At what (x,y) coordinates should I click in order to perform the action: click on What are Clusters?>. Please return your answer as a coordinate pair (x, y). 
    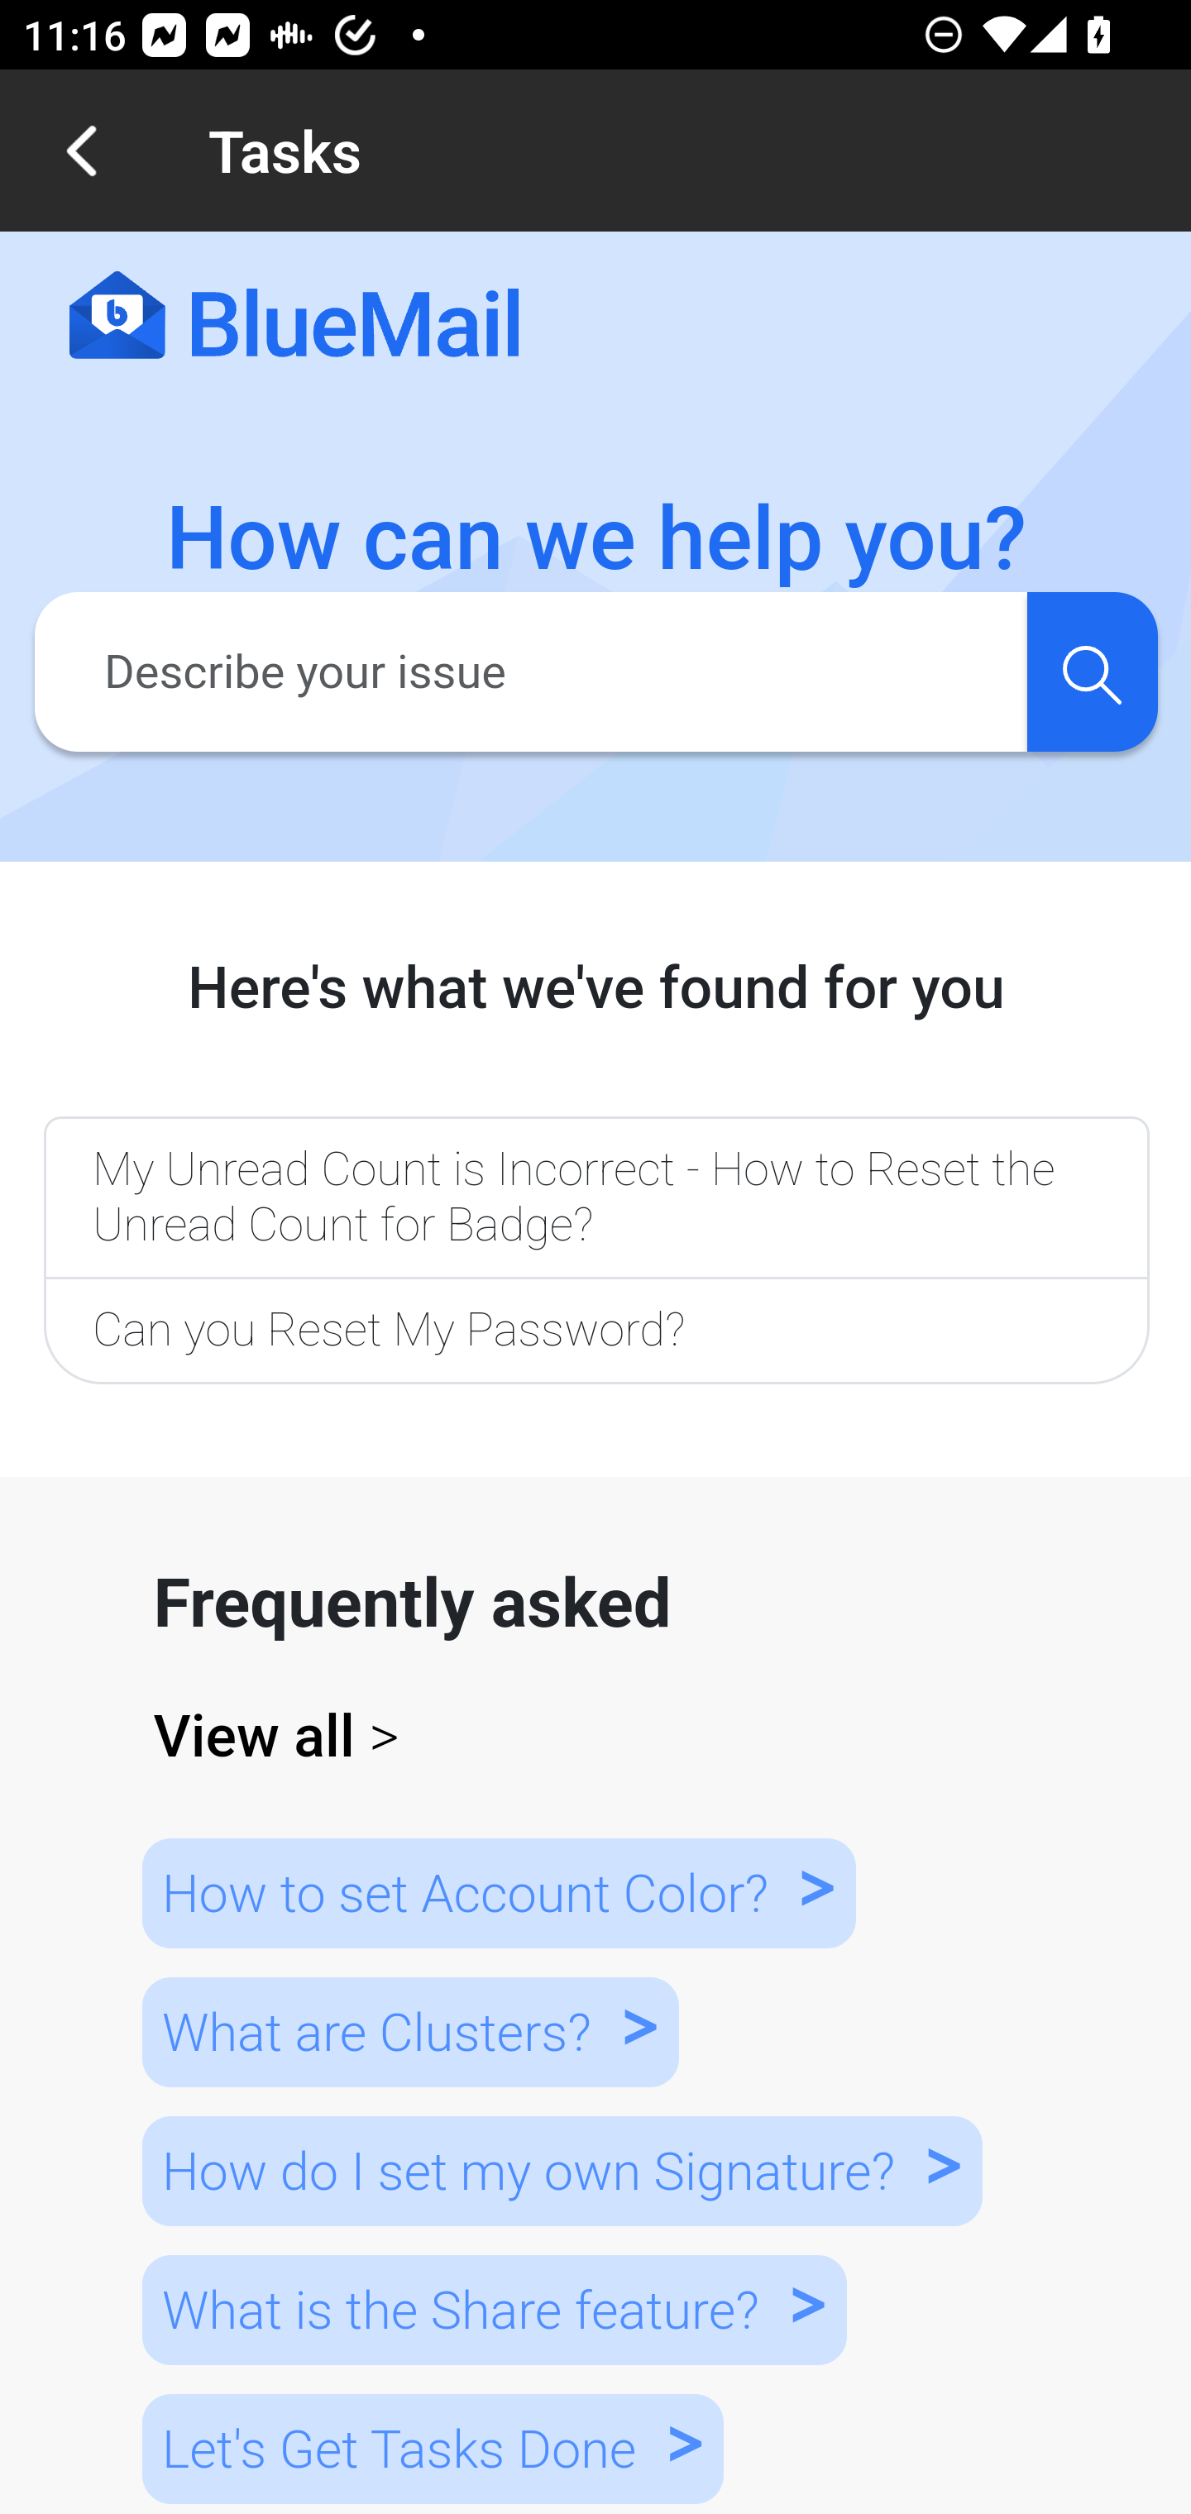
    Looking at the image, I should click on (409, 2033).